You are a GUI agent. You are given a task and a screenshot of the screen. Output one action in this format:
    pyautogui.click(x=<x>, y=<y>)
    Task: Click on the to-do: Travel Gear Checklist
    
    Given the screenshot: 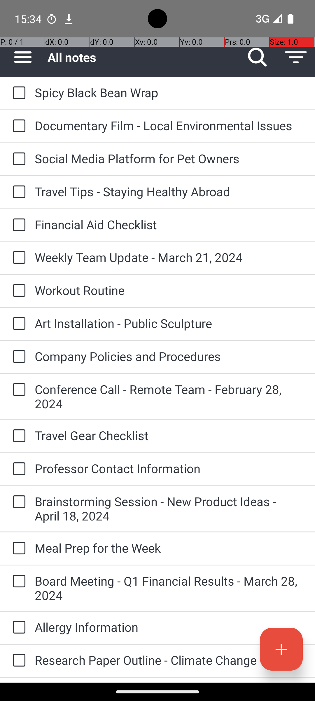 What is the action you would take?
    pyautogui.click(x=17, y=436)
    